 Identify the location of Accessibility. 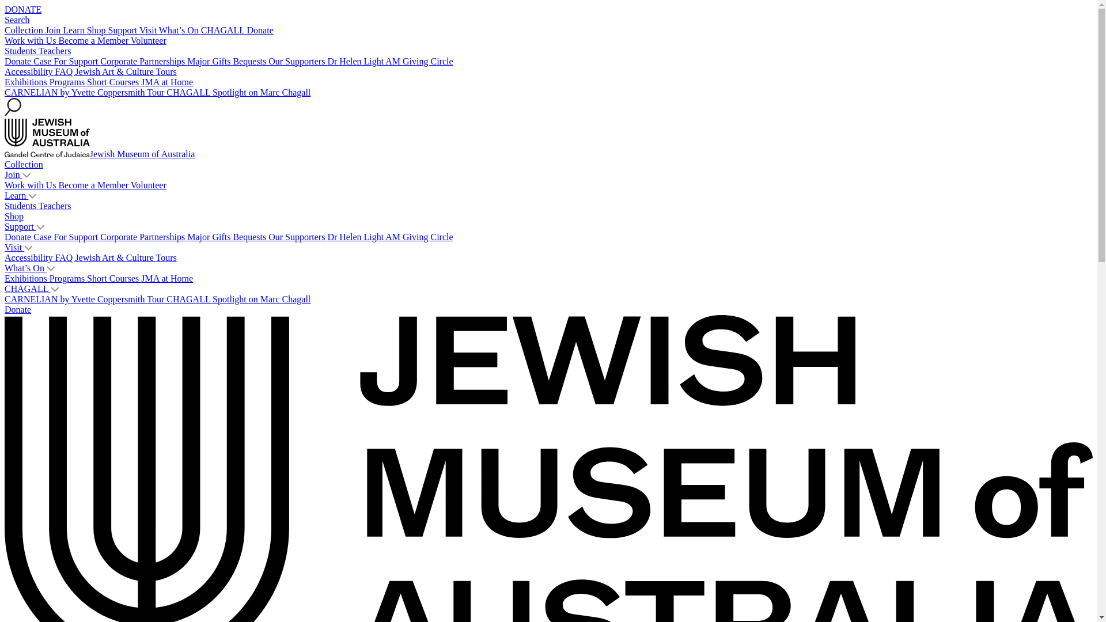
(30, 71).